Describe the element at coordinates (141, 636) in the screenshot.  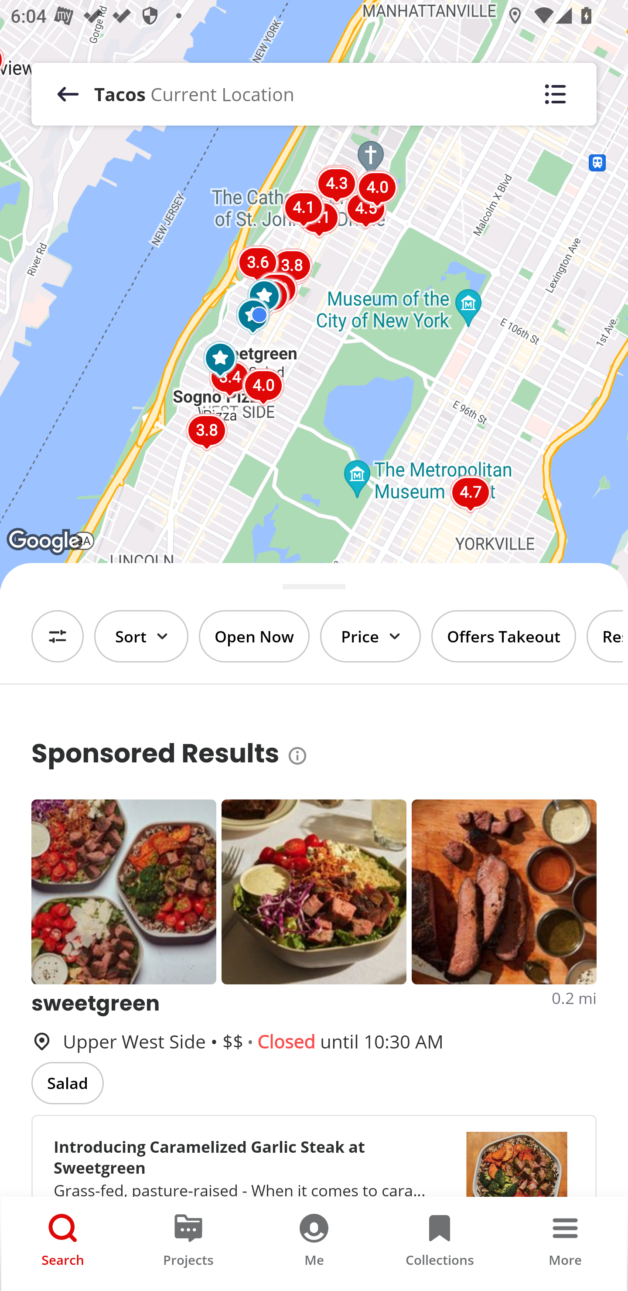
I see `Sort` at that location.